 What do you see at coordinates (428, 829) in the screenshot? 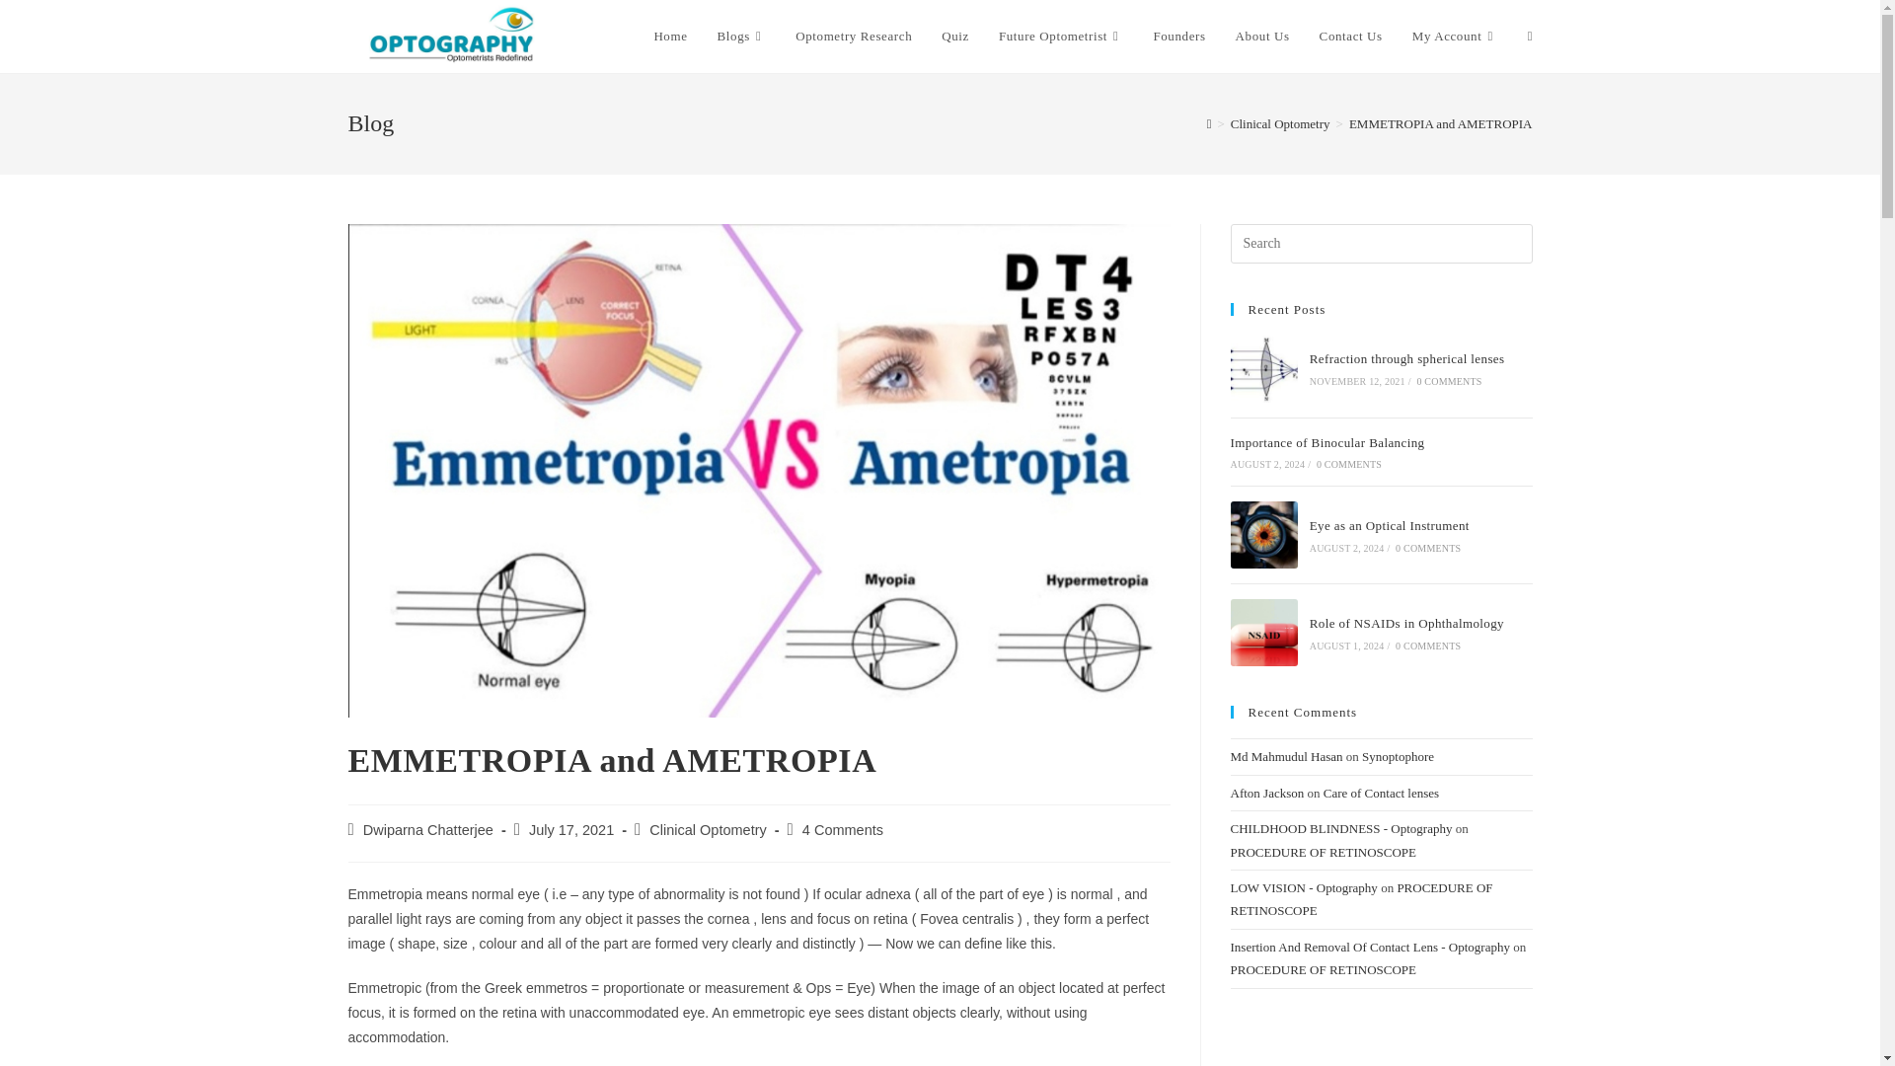
I see `Posts by Dwiparna Chatterjee` at bounding box center [428, 829].